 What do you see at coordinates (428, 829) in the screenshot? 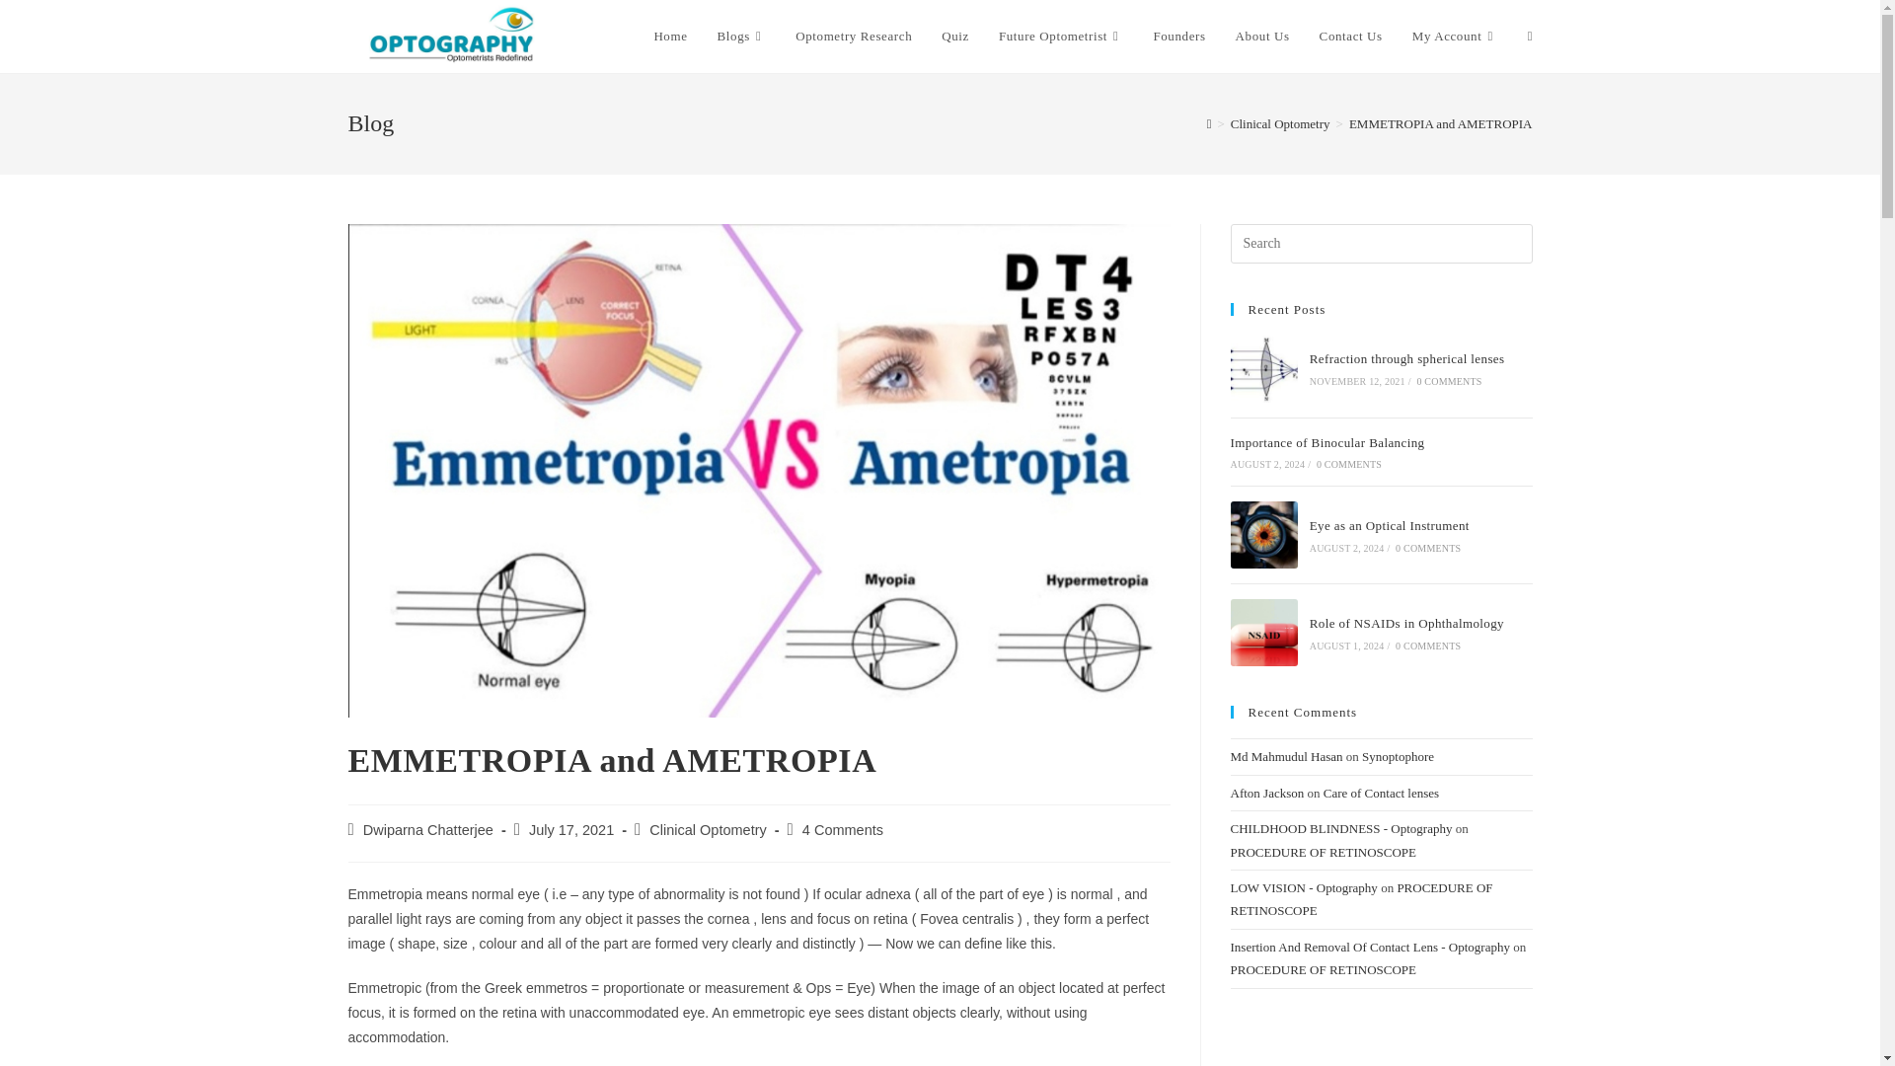
I see `Posts by Dwiparna Chatterjee` at bounding box center [428, 829].